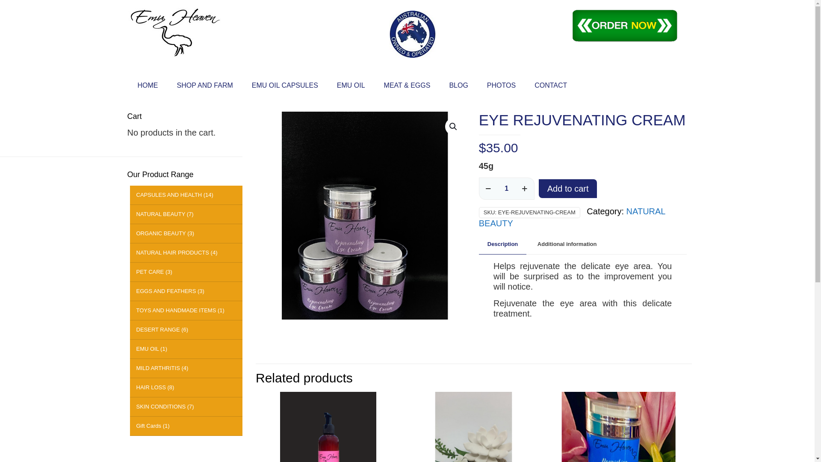  What do you see at coordinates (551, 86) in the screenshot?
I see `CONTACT` at bounding box center [551, 86].